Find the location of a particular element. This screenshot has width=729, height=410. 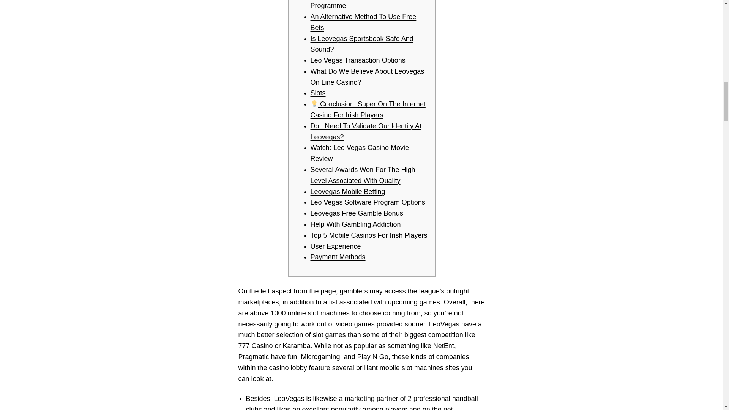

Leo Vegas Software Program Options is located at coordinates (368, 202).